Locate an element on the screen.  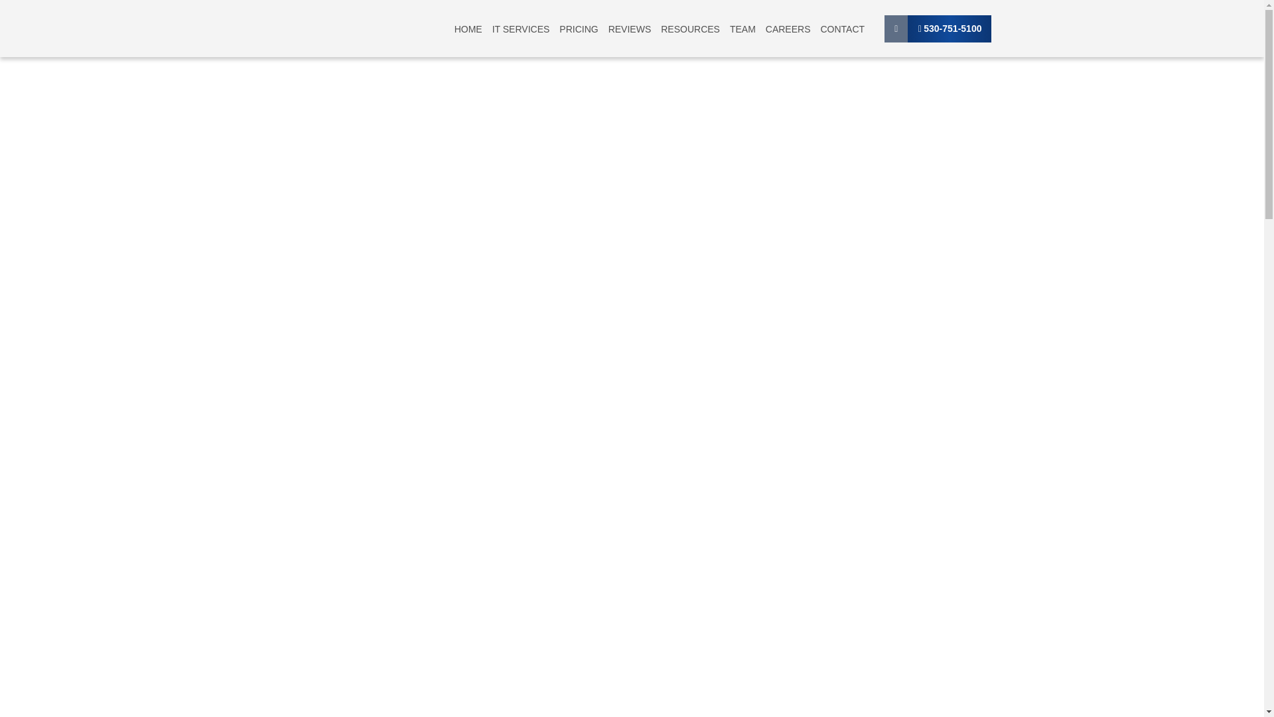
PRICING is located at coordinates (578, 29).